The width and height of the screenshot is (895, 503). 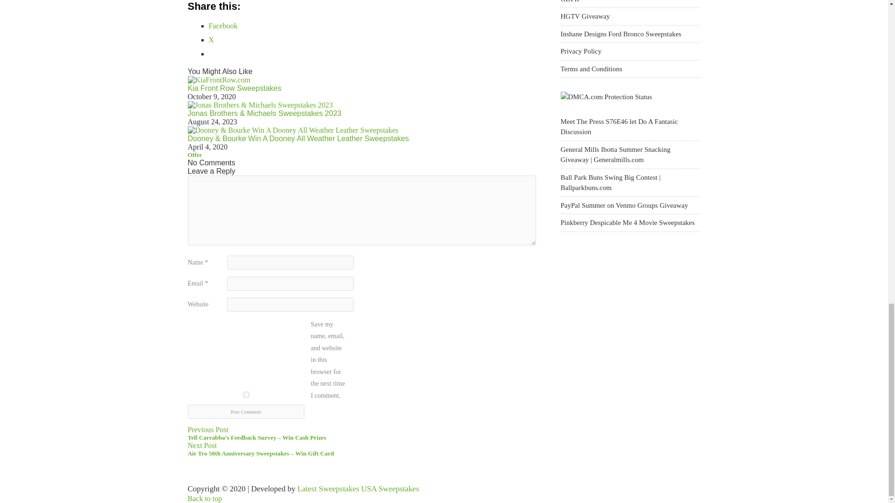 I want to click on Offer, so click(x=194, y=155).